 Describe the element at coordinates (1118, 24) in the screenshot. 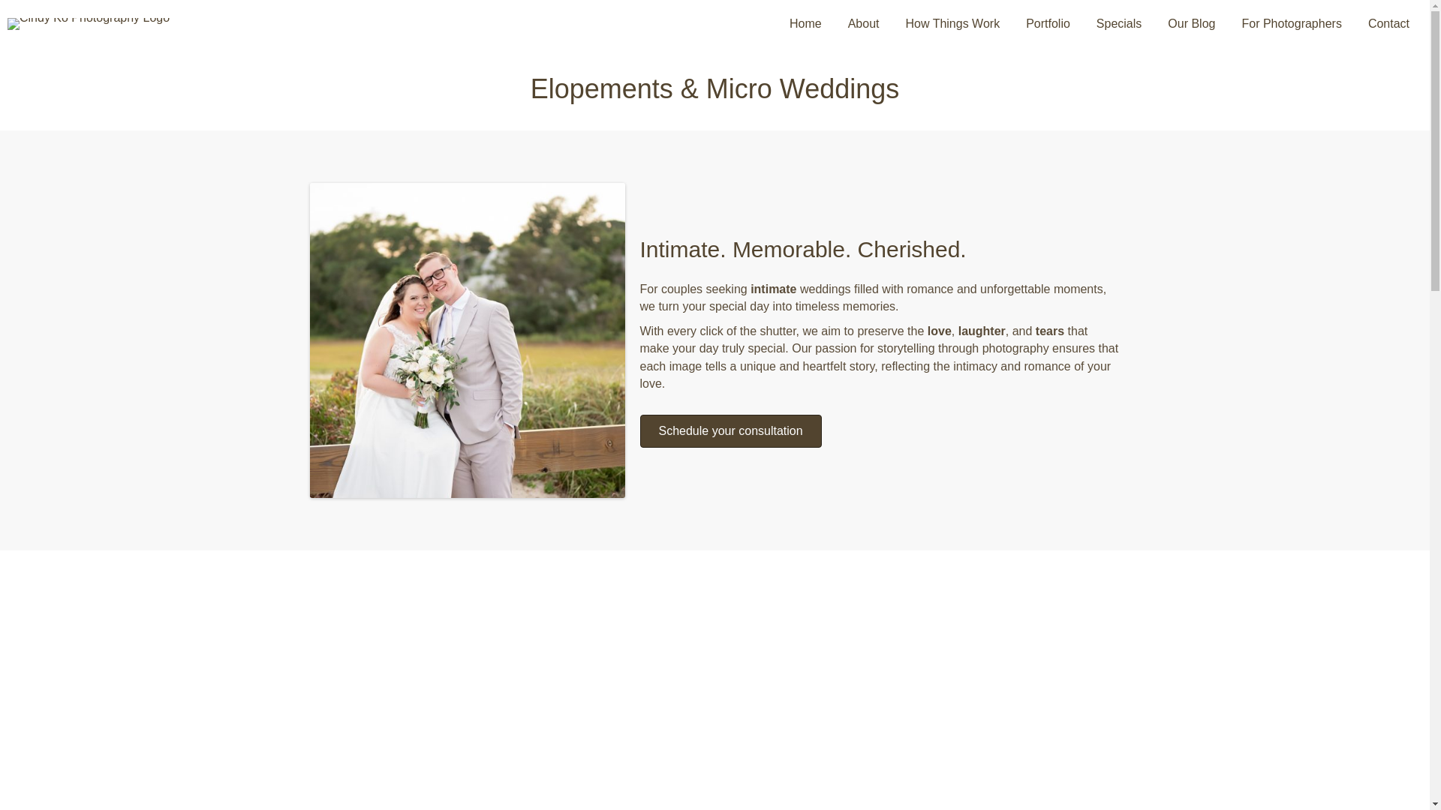

I see `Specials` at that location.